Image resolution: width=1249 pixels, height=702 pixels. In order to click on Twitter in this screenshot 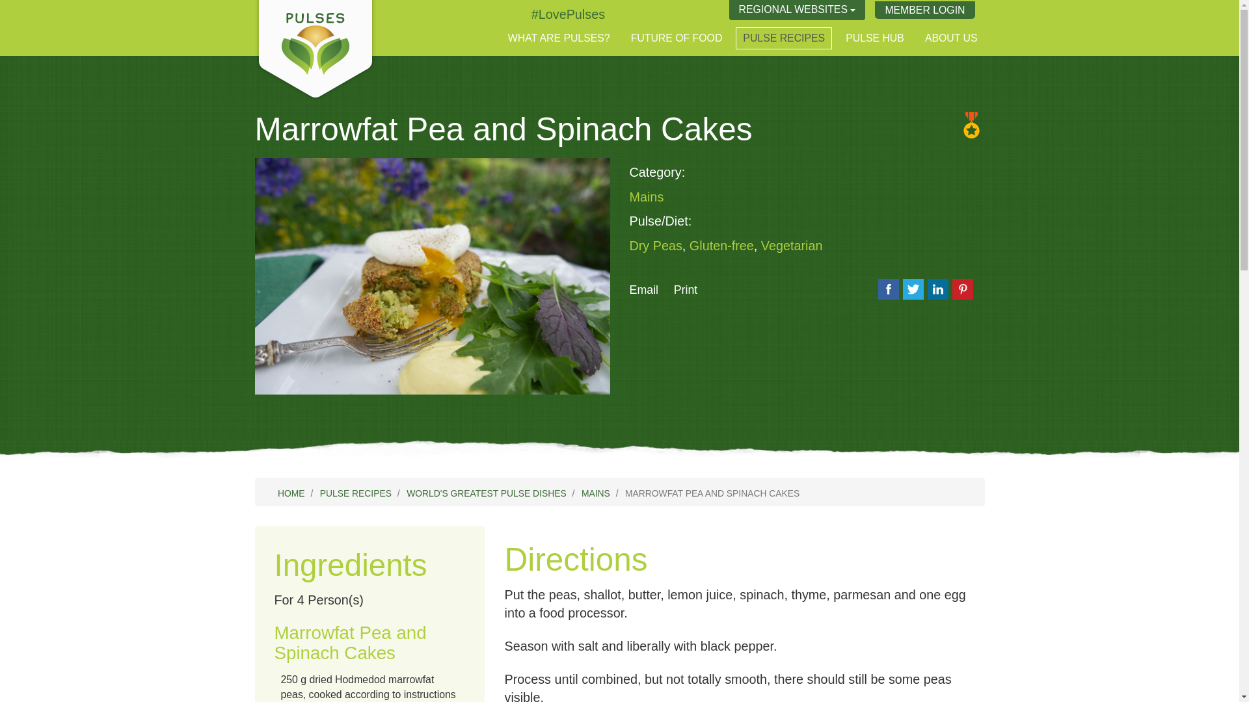, I will do `click(568, 14)`.